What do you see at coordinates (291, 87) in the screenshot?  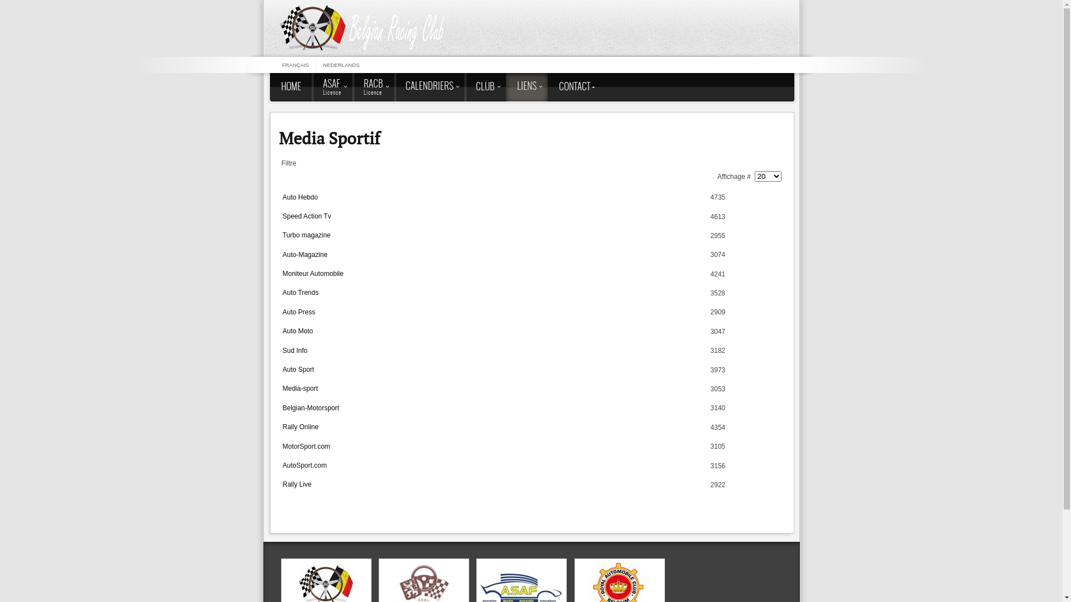 I see `HOME` at bounding box center [291, 87].